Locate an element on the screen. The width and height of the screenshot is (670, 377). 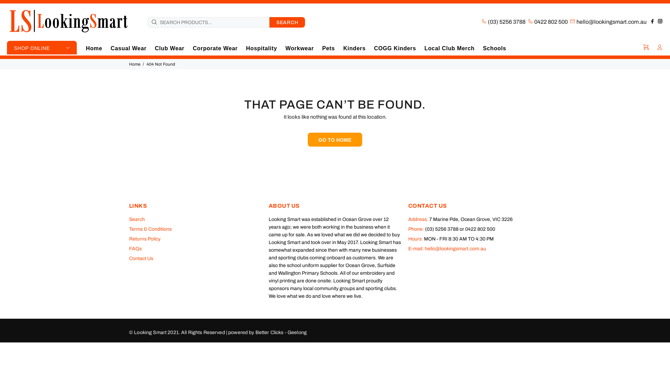
Hospitality is located at coordinates (262, 48).